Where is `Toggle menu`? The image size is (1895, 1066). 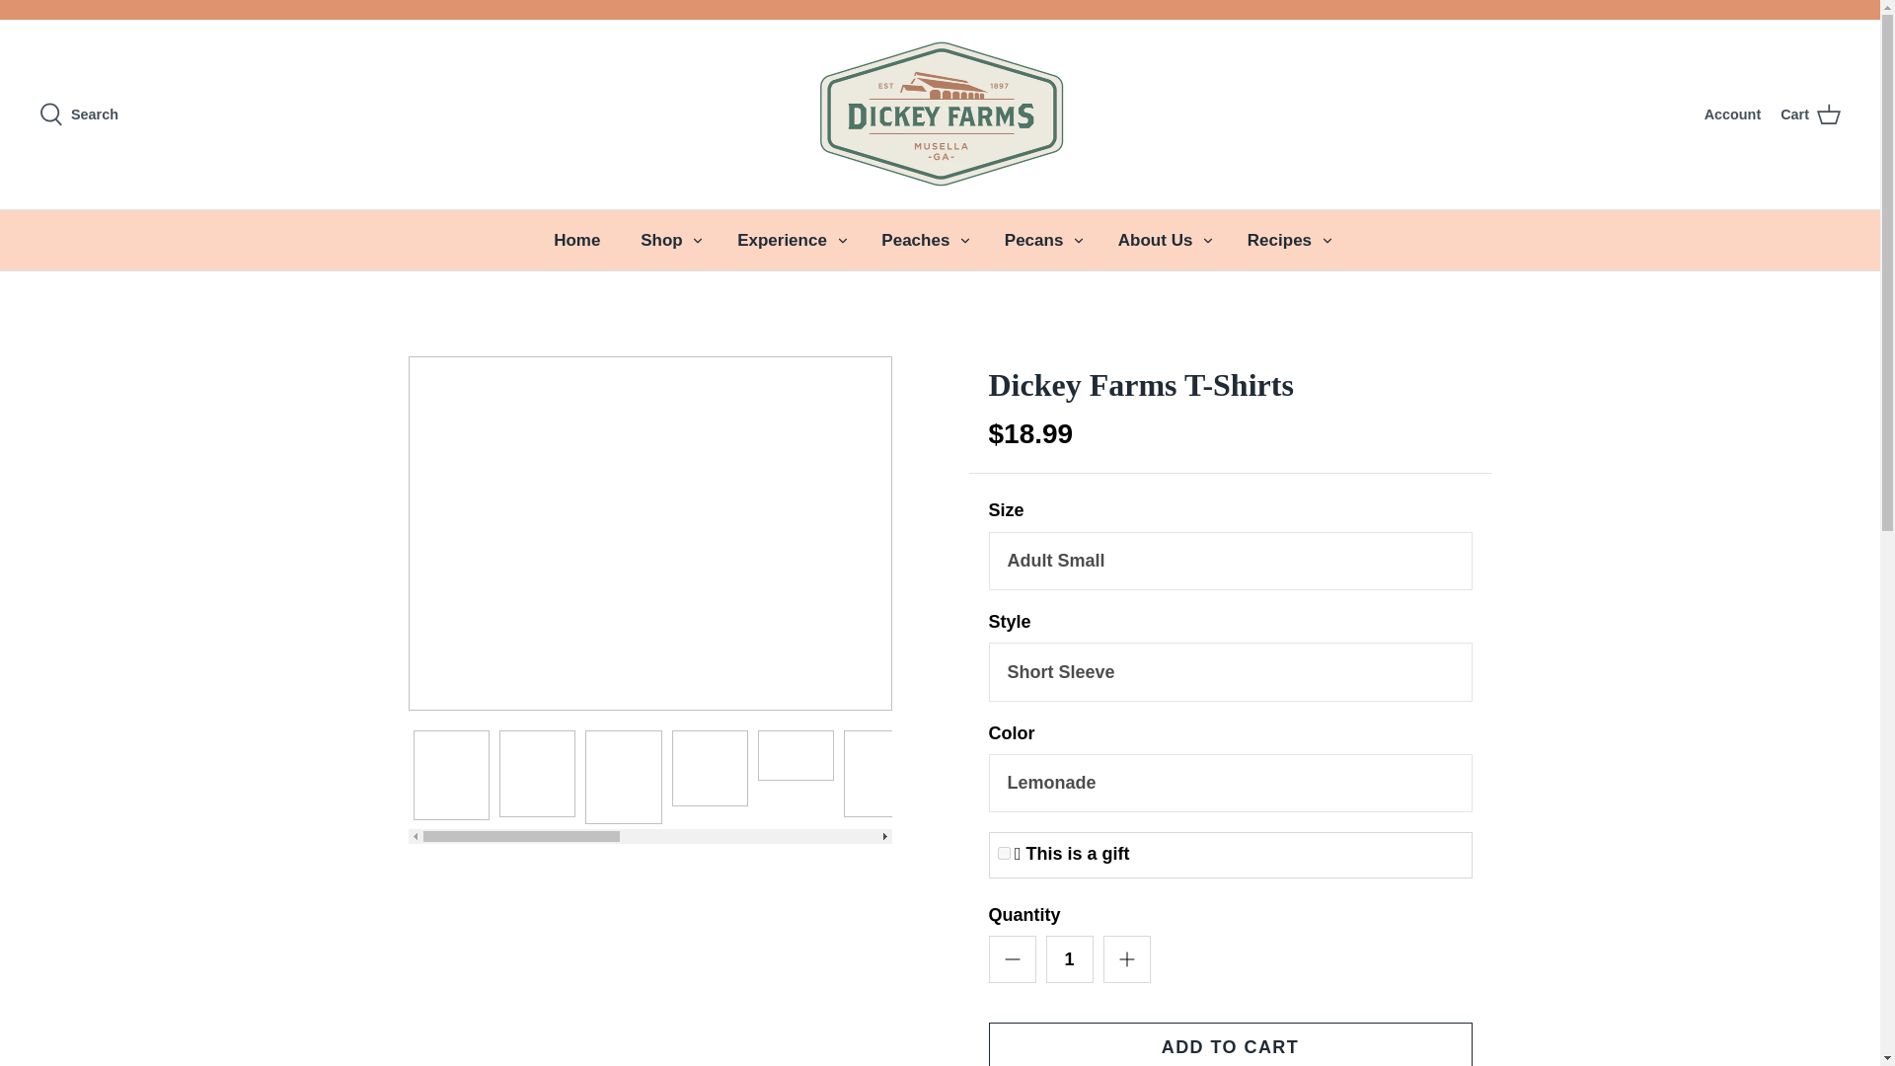
Toggle menu is located at coordinates (965, 240).